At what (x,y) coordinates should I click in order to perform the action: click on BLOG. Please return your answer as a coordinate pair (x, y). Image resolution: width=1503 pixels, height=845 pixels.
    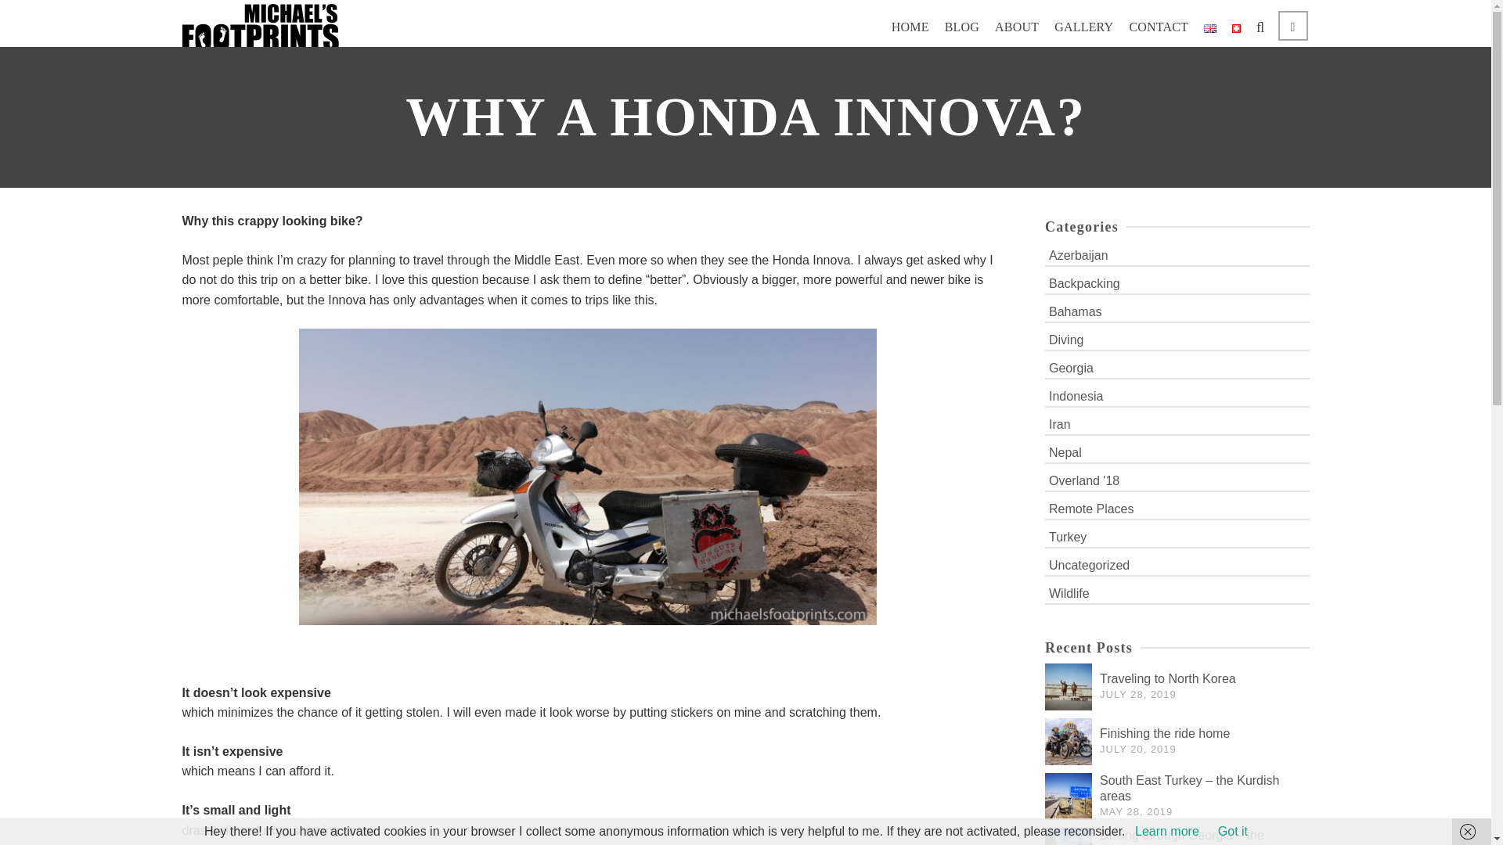
    Looking at the image, I should click on (961, 27).